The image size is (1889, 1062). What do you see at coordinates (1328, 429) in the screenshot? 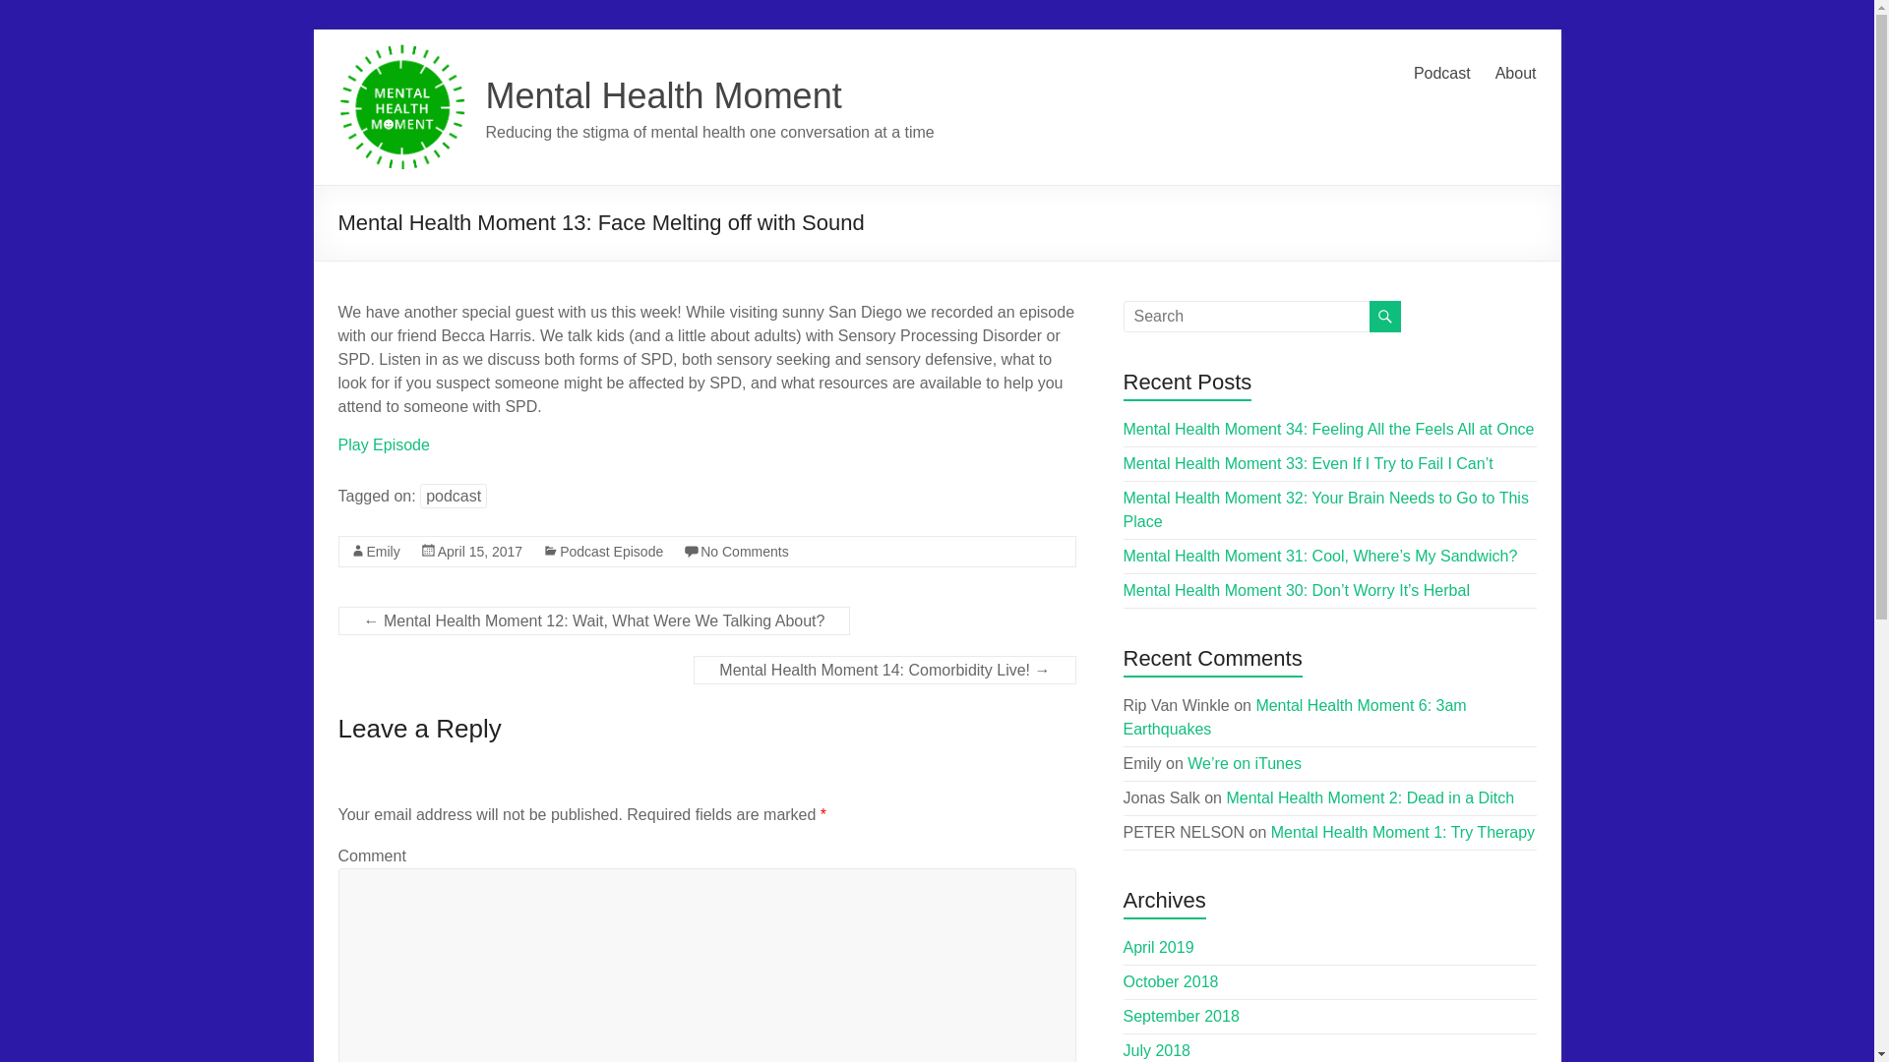
I see `Mental Health Moment 34: Feeling All the Feels All at Once` at bounding box center [1328, 429].